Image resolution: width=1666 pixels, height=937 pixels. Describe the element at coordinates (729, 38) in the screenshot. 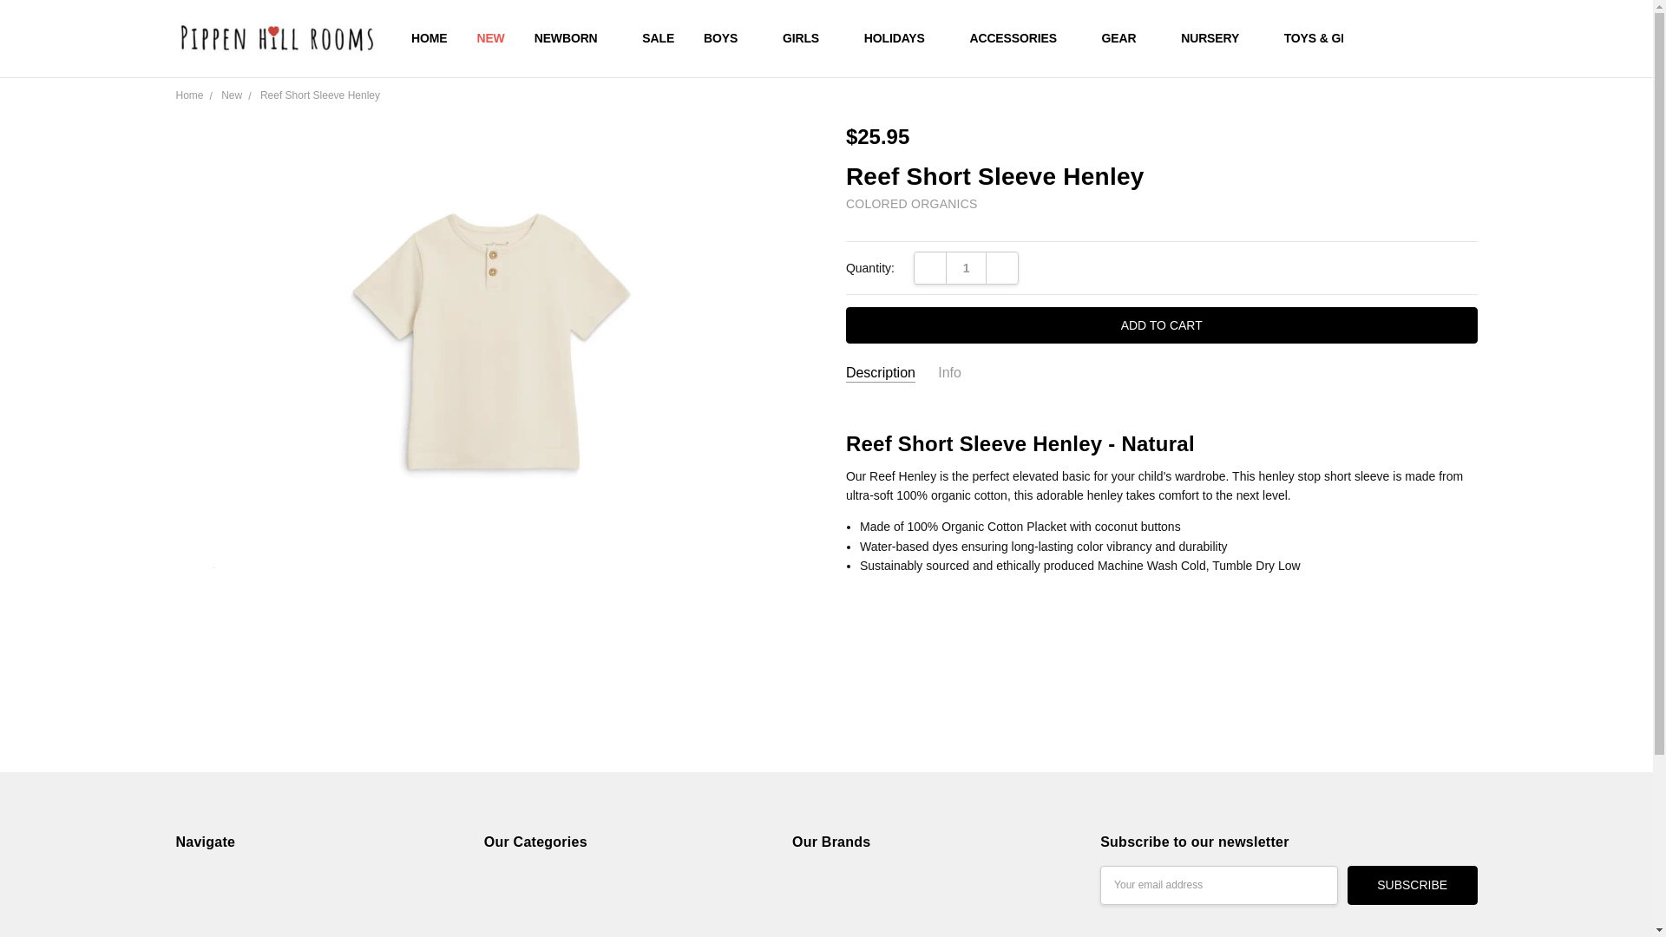

I see `BOYS` at that location.